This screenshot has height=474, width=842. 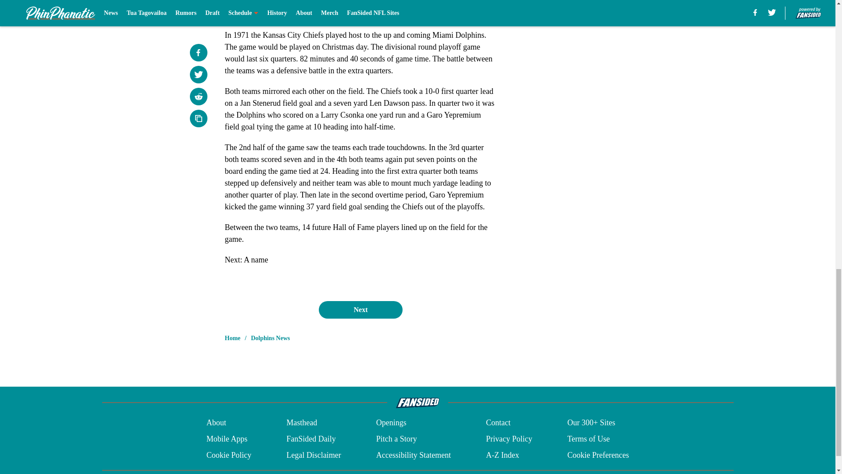 I want to click on Contact, so click(x=498, y=423).